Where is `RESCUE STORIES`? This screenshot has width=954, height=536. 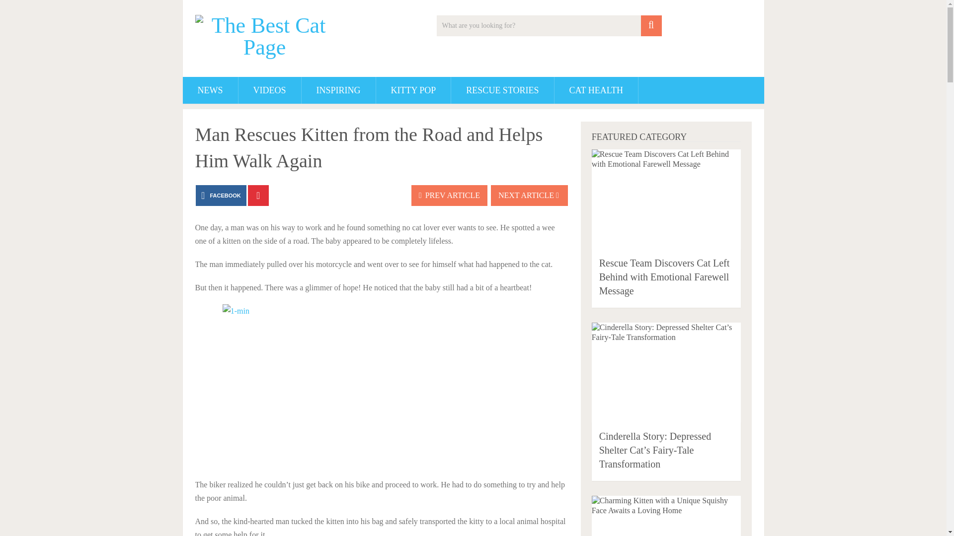 RESCUE STORIES is located at coordinates (502, 90).